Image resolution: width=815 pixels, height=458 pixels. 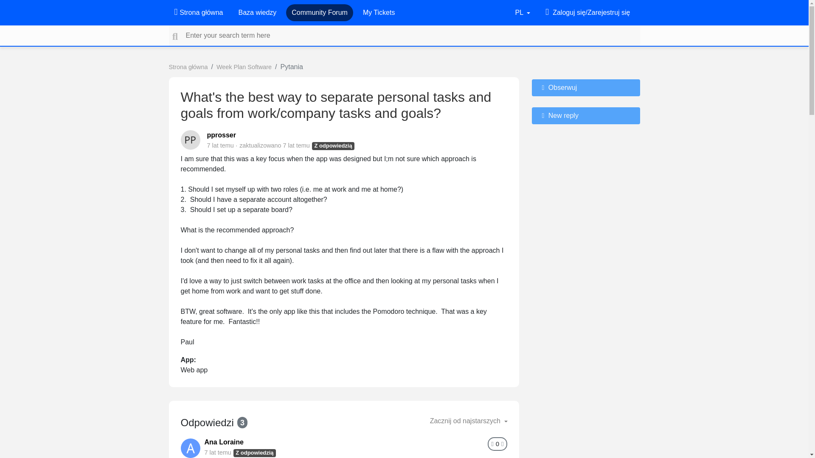 I want to click on Zacznij od najstarszych, so click(x=469, y=421).